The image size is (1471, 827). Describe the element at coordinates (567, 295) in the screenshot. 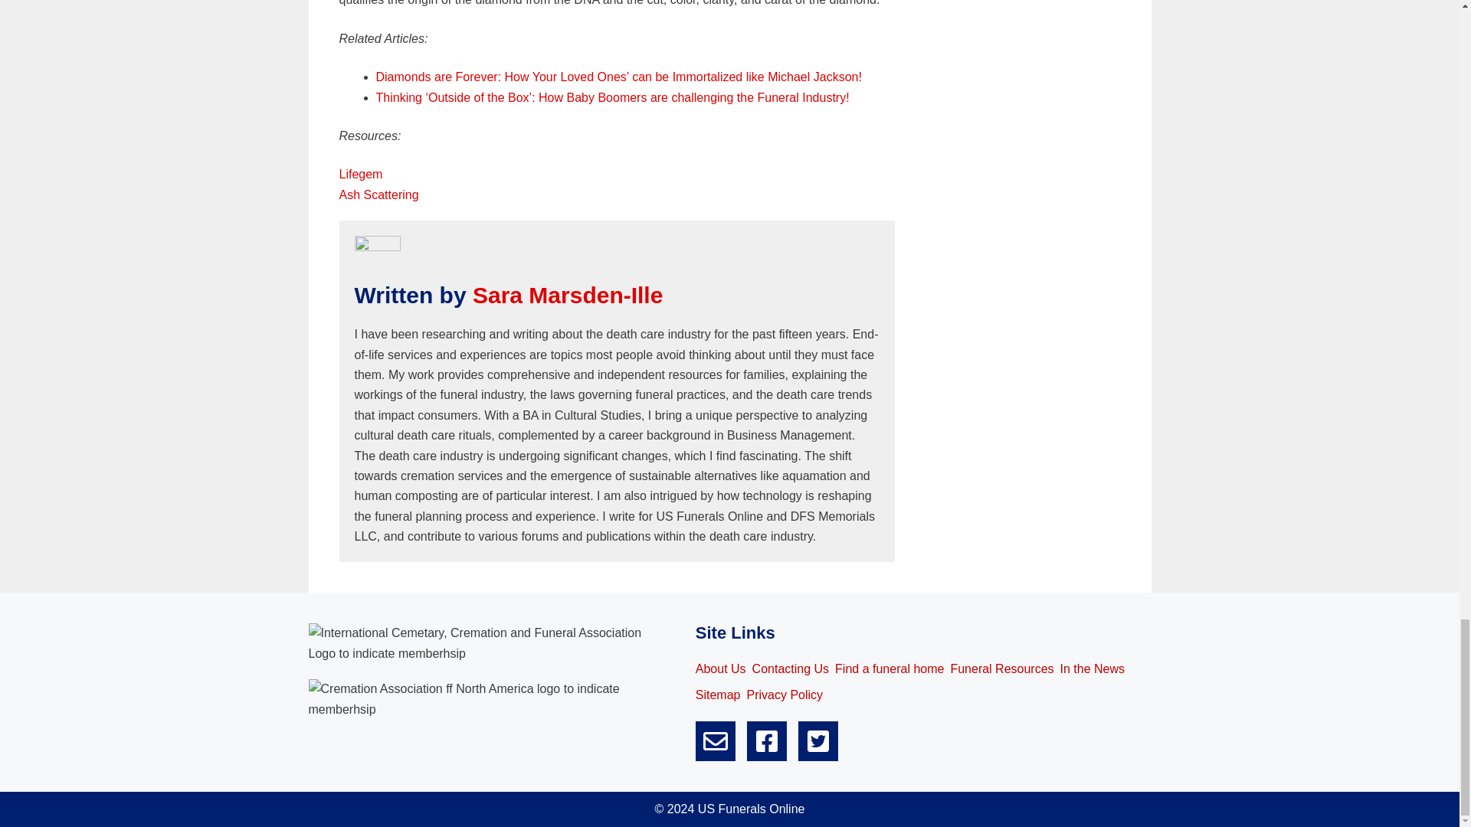

I see `Posts by Sara Marsden-Ille` at that location.